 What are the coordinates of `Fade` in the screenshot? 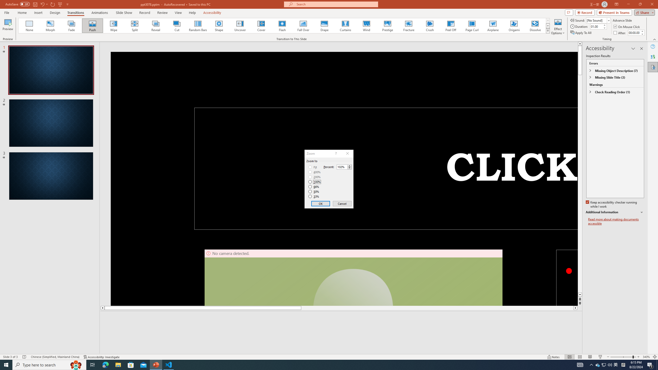 It's located at (72, 26).